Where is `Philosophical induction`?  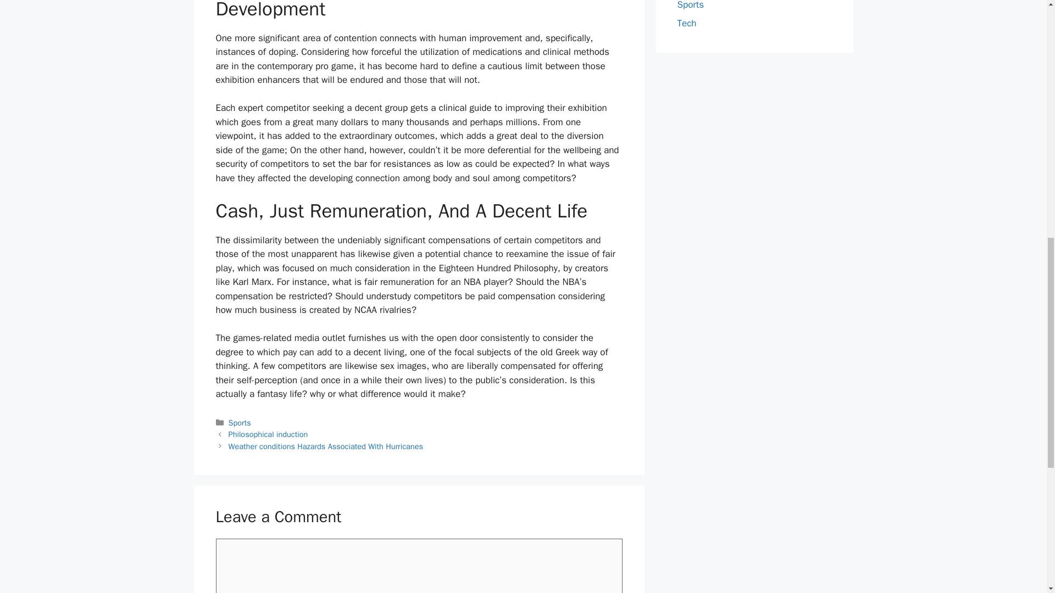 Philosophical induction is located at coordinates (268, 434).